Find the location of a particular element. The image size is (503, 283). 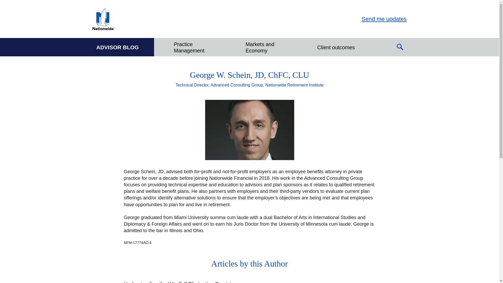

Open search drawer. is located at coordinates (400, 47).